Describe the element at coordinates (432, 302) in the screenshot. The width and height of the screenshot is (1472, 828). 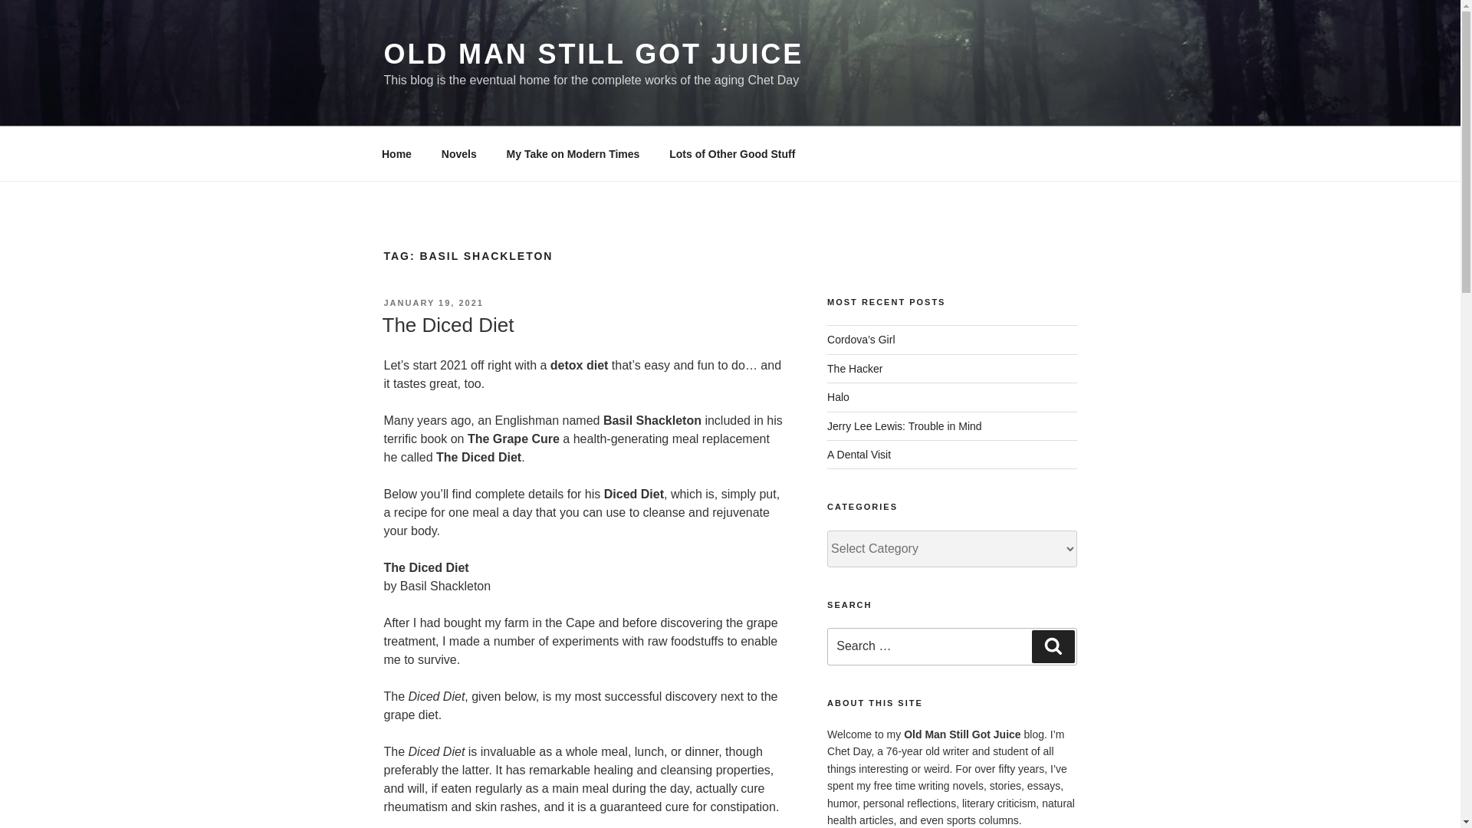
I see `JANUARY 19, 2021` at that location.